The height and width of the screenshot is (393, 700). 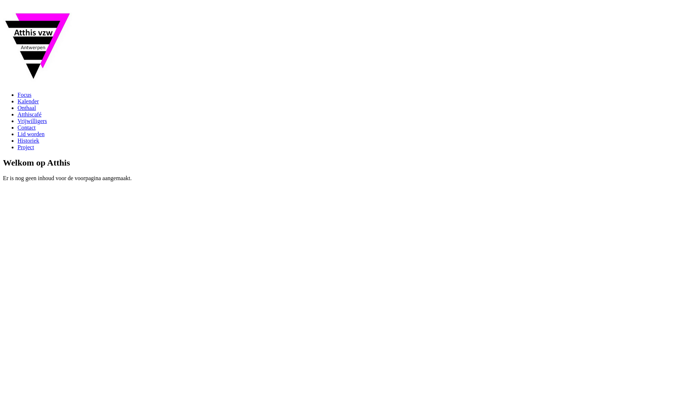 I want to click on Onthaal, so click(x=27, y=108).